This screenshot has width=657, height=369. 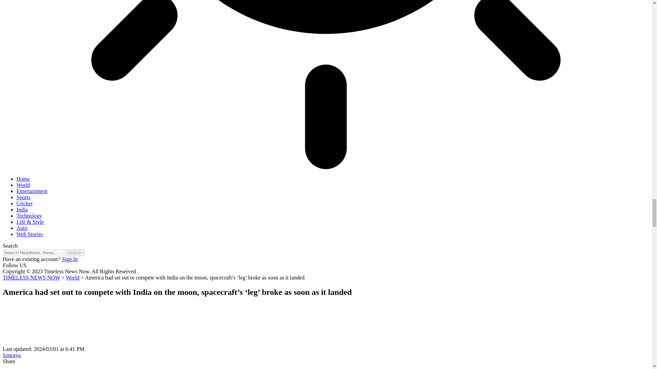 What do you see at coordinates (31, 277) in the screenshot?
I see `Go to TIMELESS NEWS NOW.` at bounding box center [31, 277].